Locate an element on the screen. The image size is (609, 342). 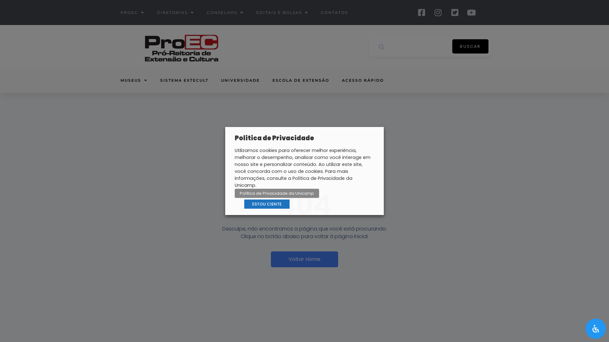
MUSEUS is located at coordinates (134, 80).